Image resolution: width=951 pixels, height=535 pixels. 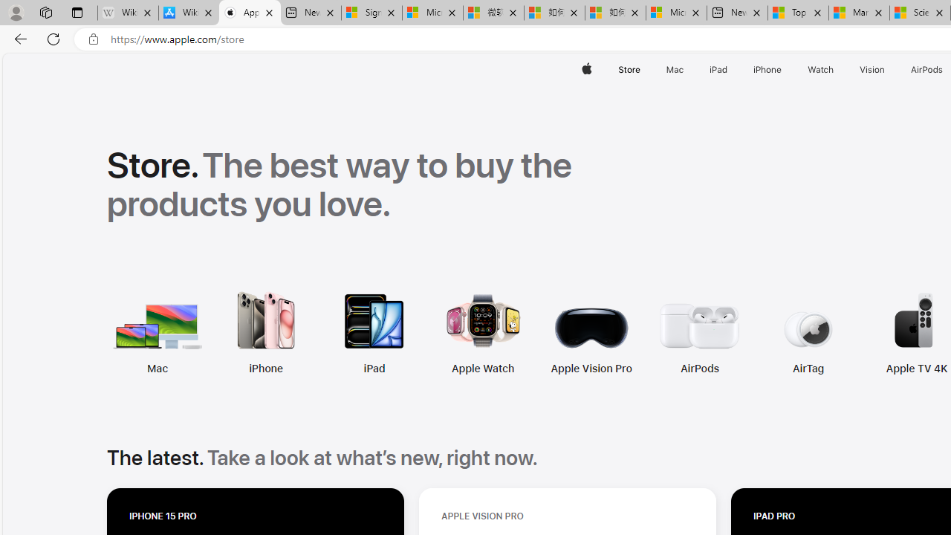 I want to click on Mac, so click(x=158, y=369).